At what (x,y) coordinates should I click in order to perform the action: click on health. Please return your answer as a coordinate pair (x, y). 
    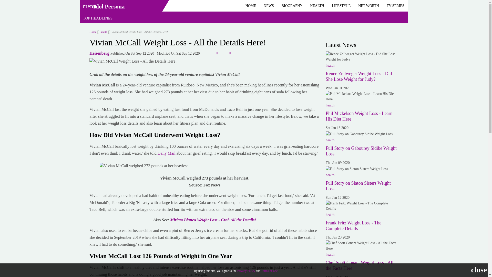
    Looking at the image, I should click on (102, 32).